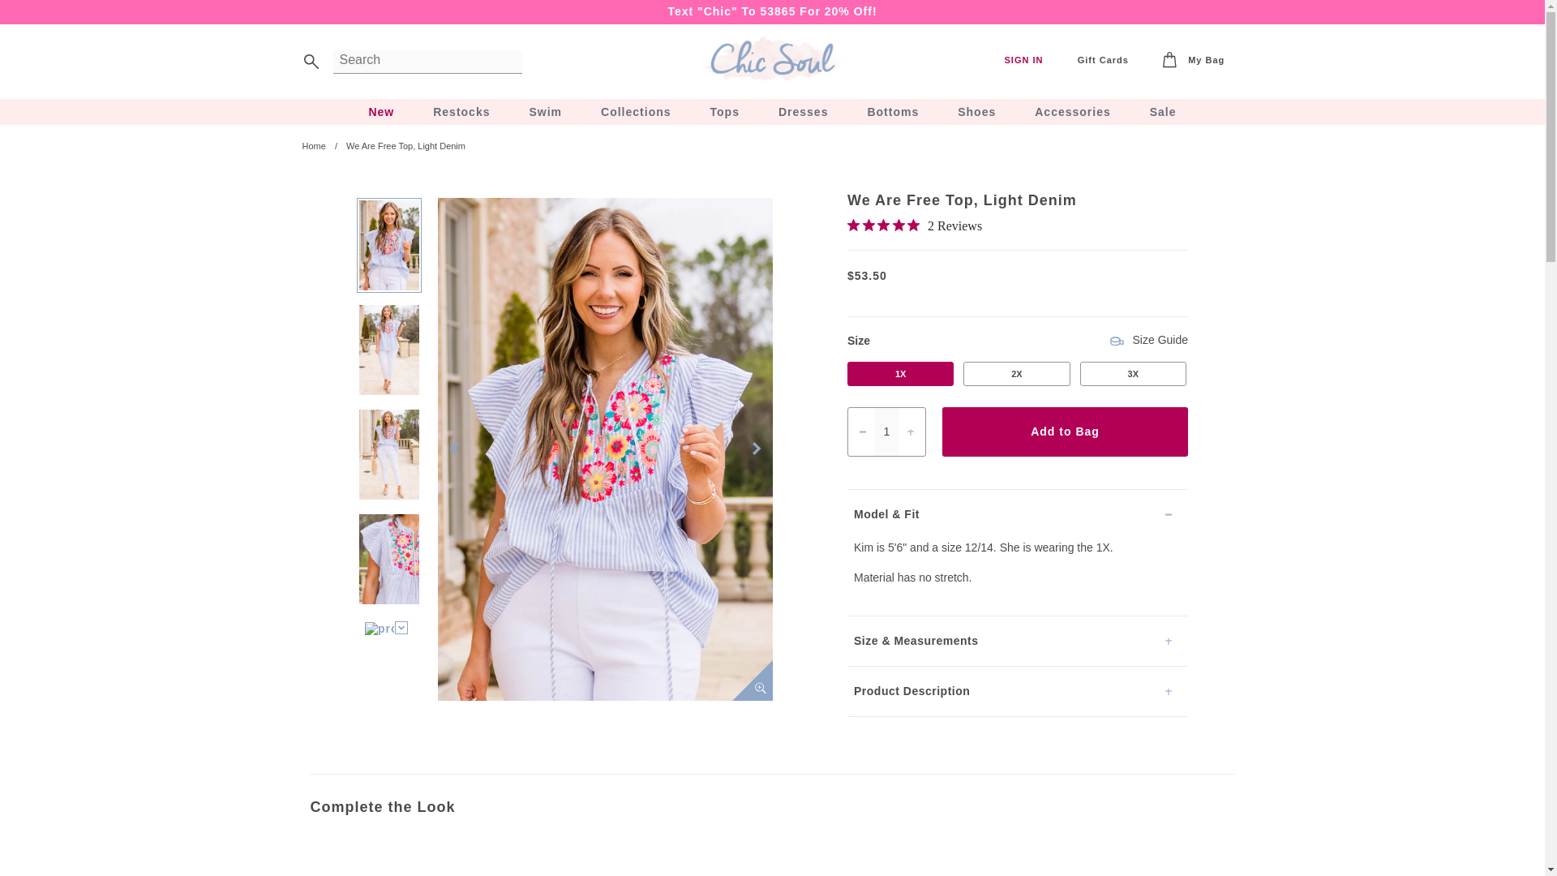 This screenshot has width=1557, height=876. I want to click on Restocks, so click(461, 112).